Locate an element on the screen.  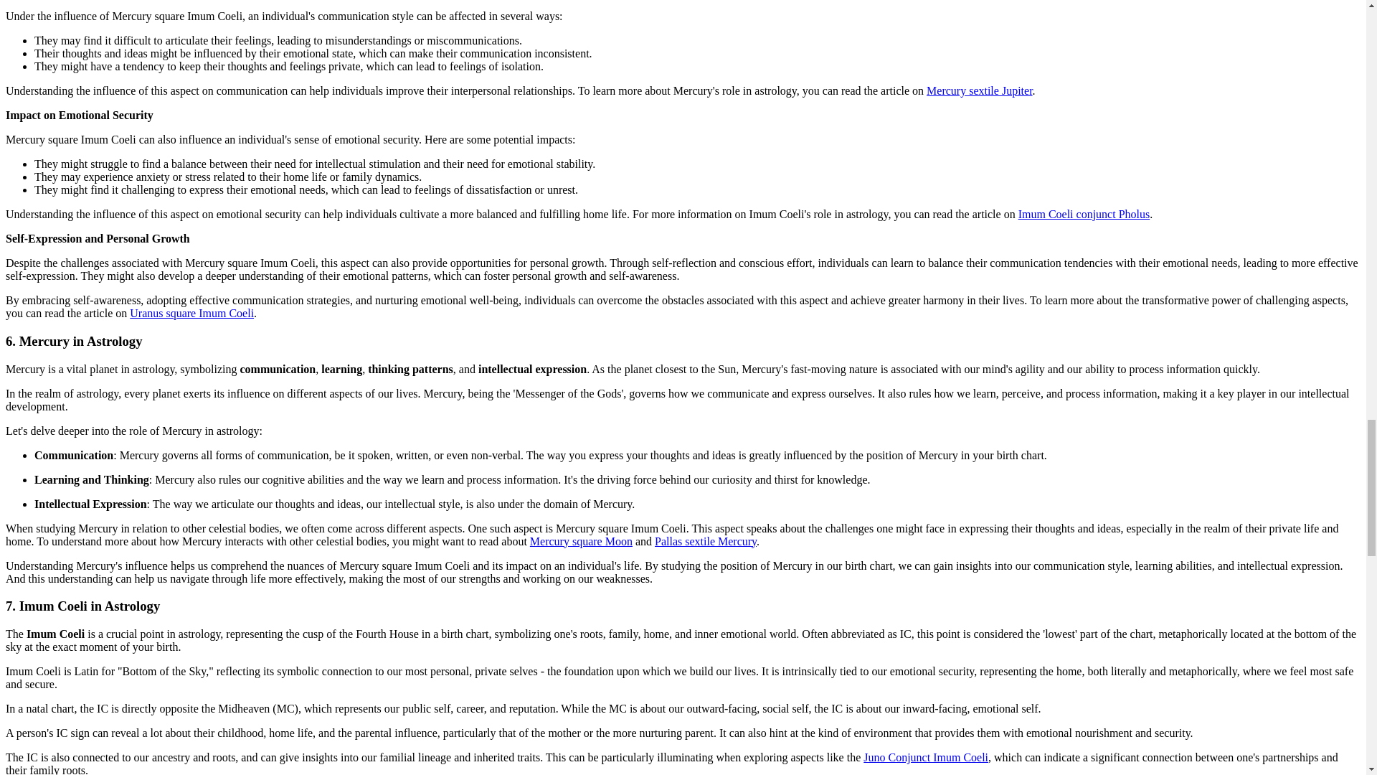
Mercury square Moon is located at coordinates (581, 541).